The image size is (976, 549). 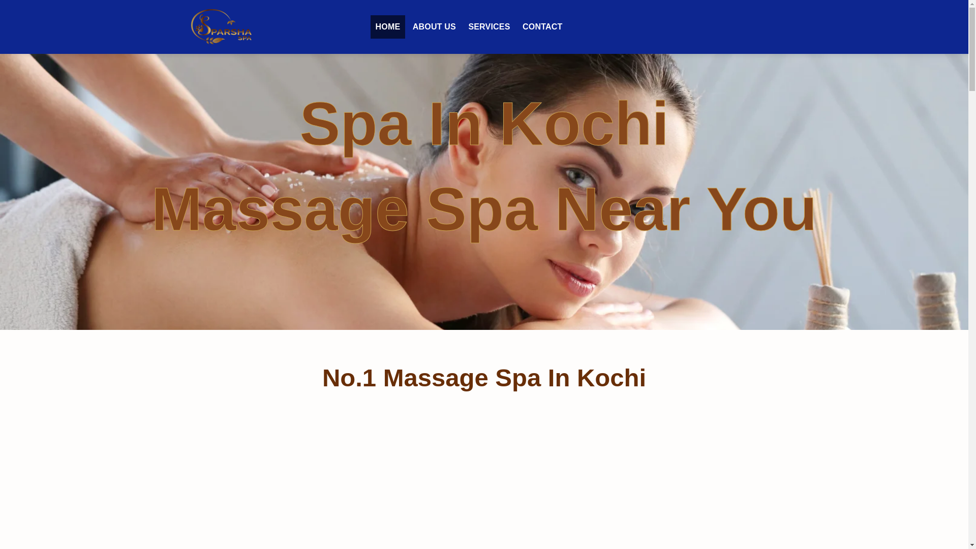 I want to click on CONTACT, so click(x=542, y=26).